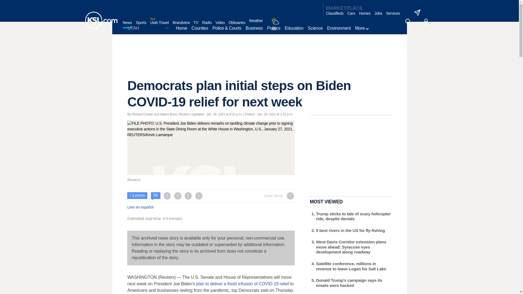 This screenshot has height=294, width=523. I want to click on KSL homepage, so click(101, 20).